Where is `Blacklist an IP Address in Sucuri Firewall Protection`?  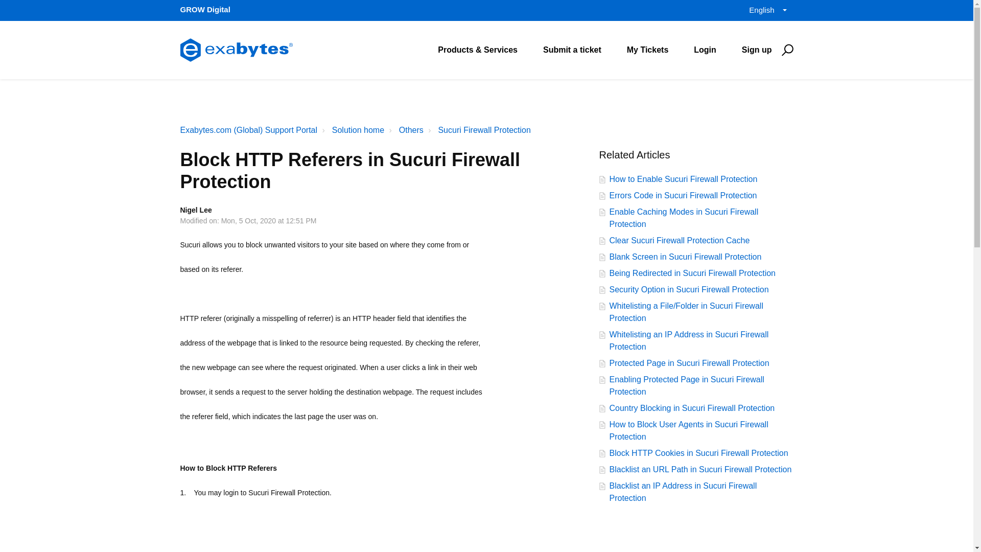 Blacklist an IP Address in Sucuri Firewall Protection is located at coordinates (683, 492).